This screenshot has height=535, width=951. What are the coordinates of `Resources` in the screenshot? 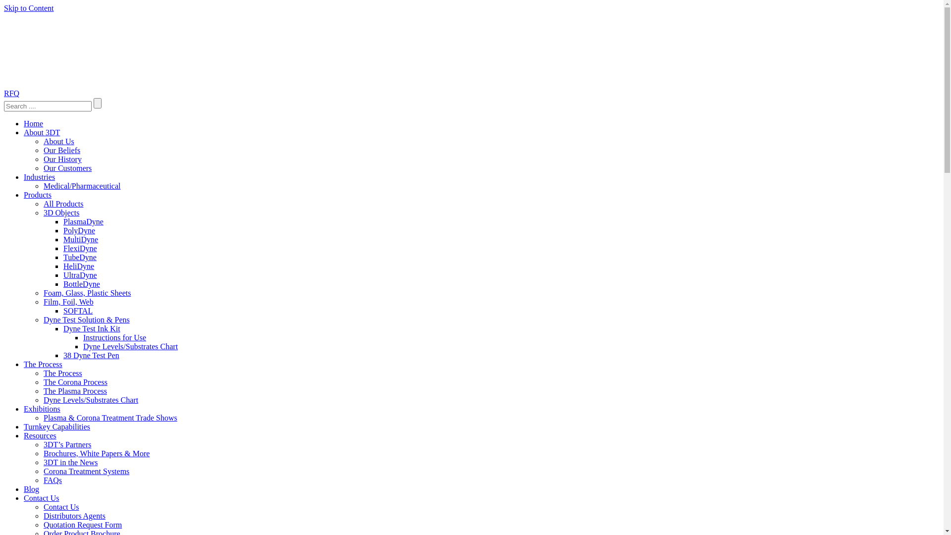 It's located at (40, 436).